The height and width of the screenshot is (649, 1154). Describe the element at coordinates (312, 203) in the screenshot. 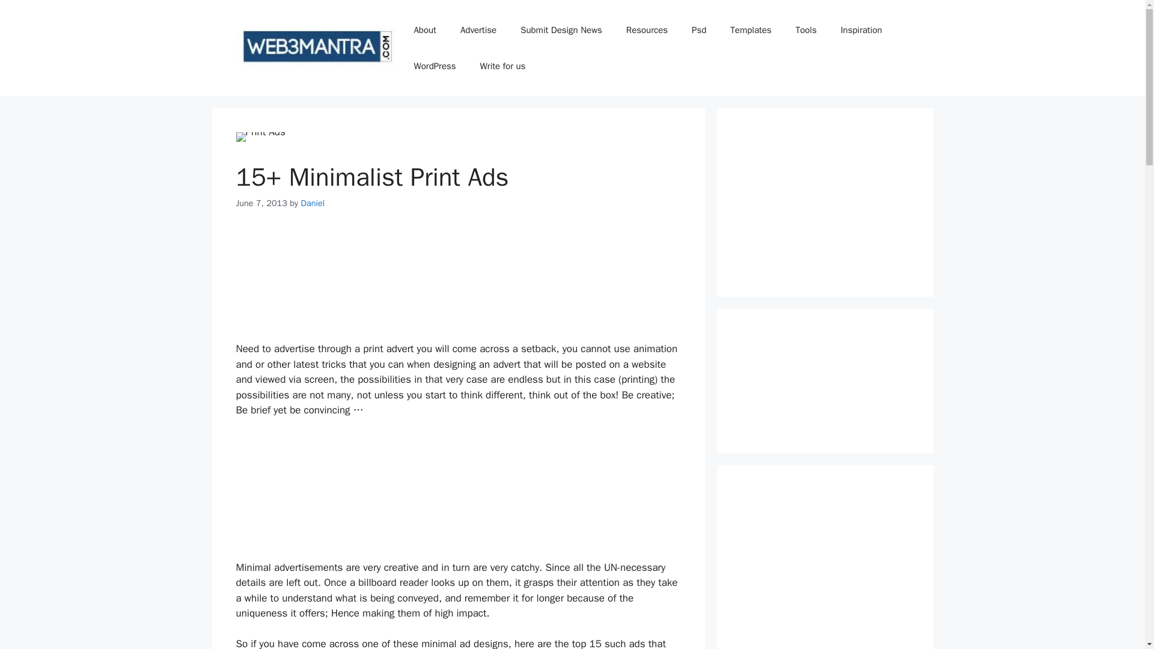

I see `View all posts by Daniel` at that location.